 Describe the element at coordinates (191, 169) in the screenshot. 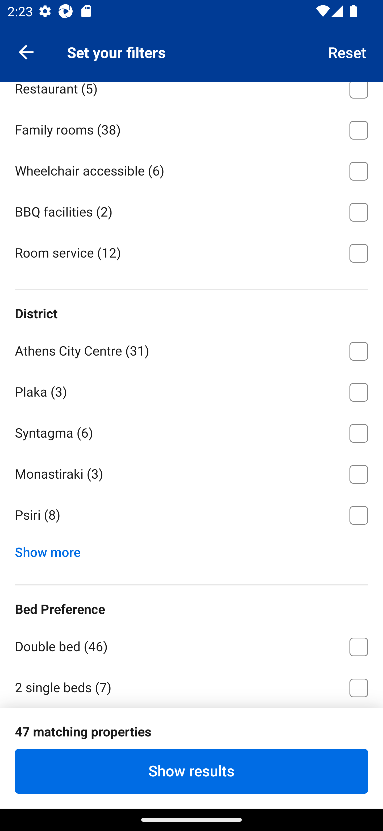

I see `Wheelchair accessible ⁦(6)` at that location.